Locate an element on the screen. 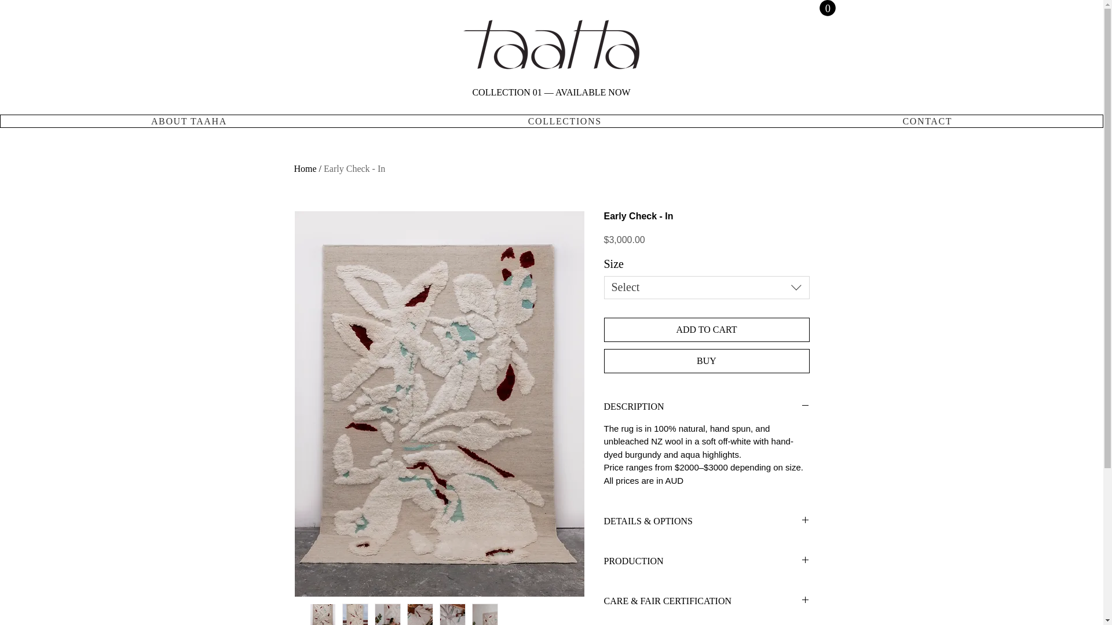  Select is located at coordinates (707, 288).